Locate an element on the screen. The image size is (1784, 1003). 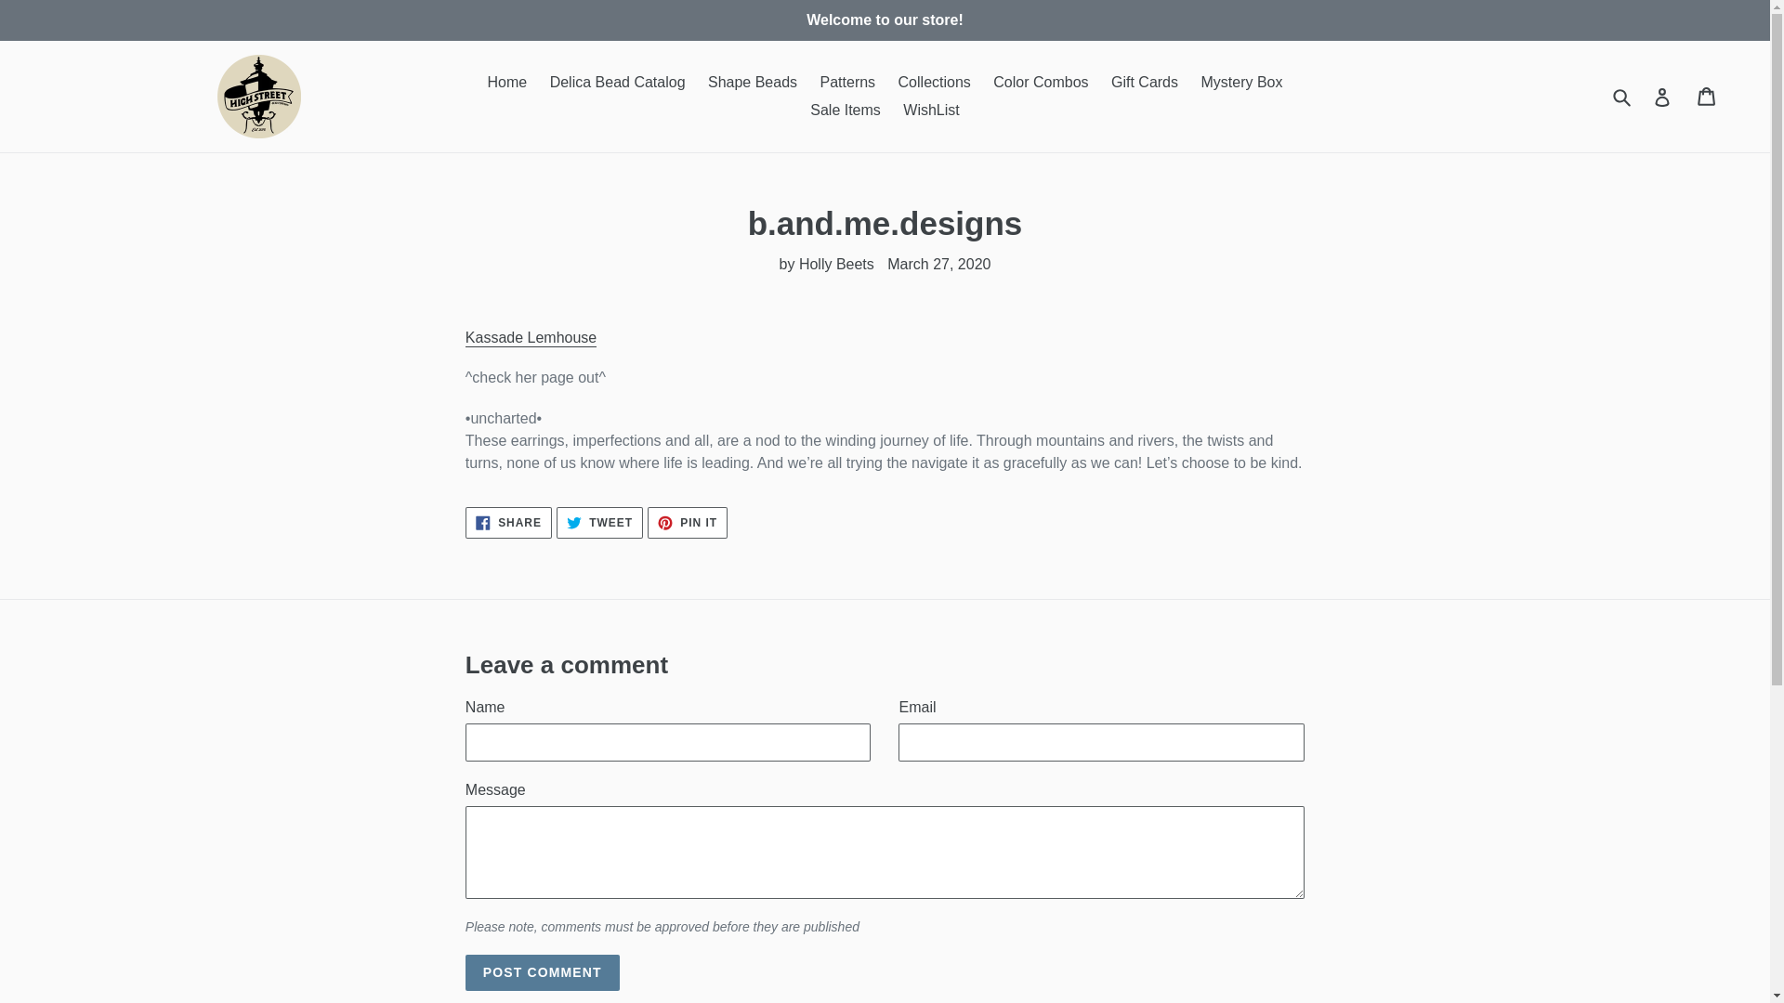
Submit is located at coordinates (1145, 82).